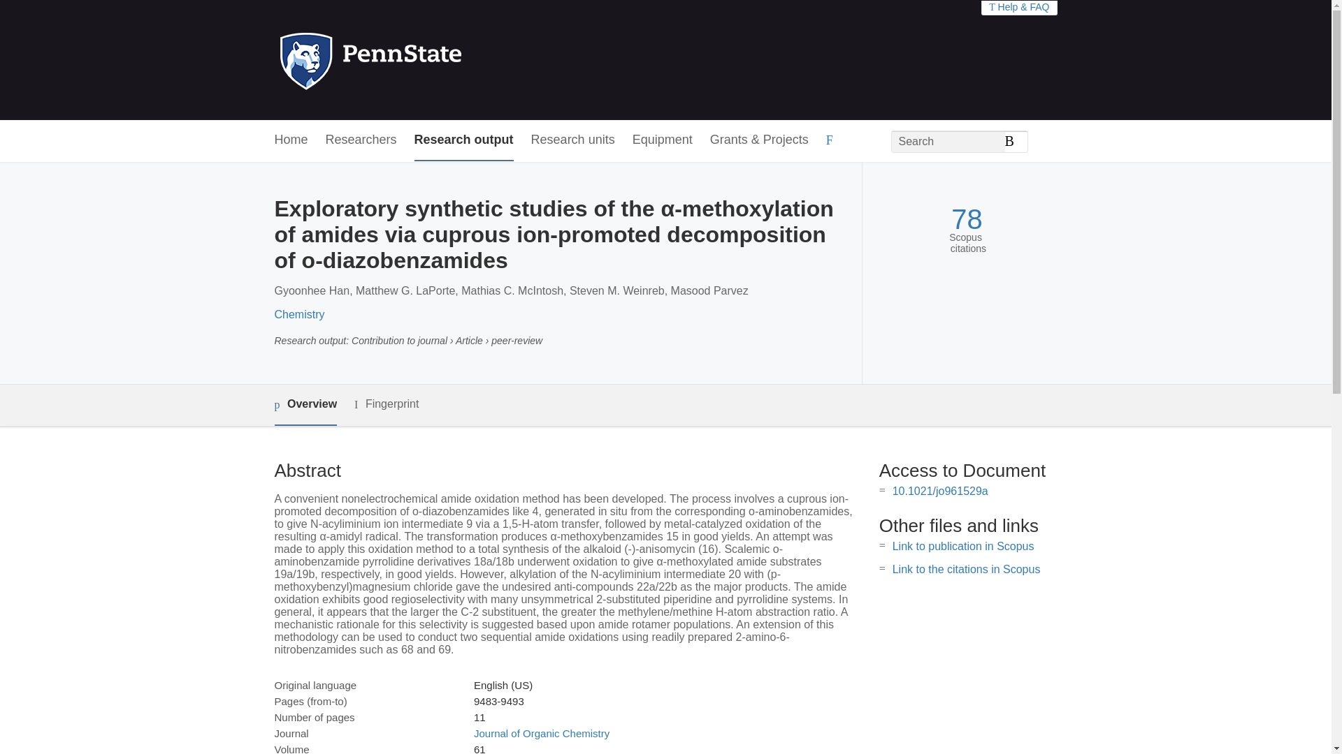 The width and height of the screenshot is (1342, 754). I want to click on Fingerprint, so click(386, 404).